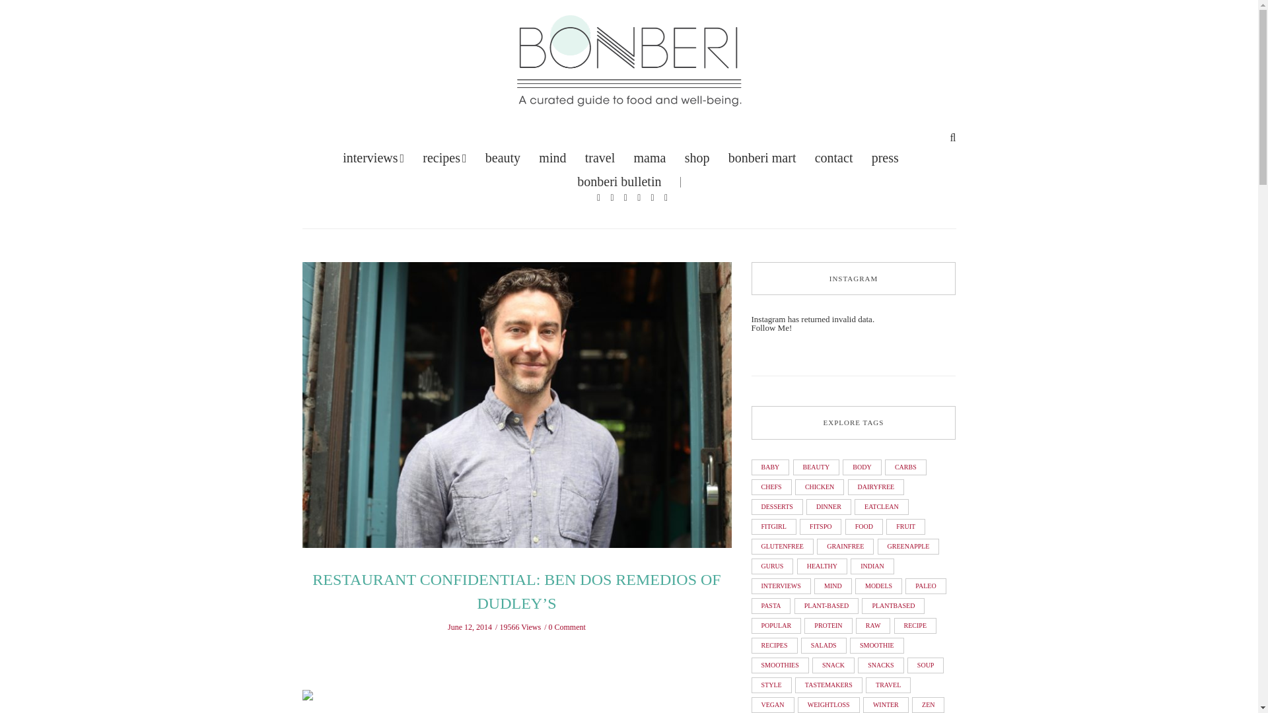 The width and height of the screenshot is (1268, 713). What do you see at coordinates (618, 181) in the screenshot?
I see `bonberi bulletin` at bounding box center [618, 181].